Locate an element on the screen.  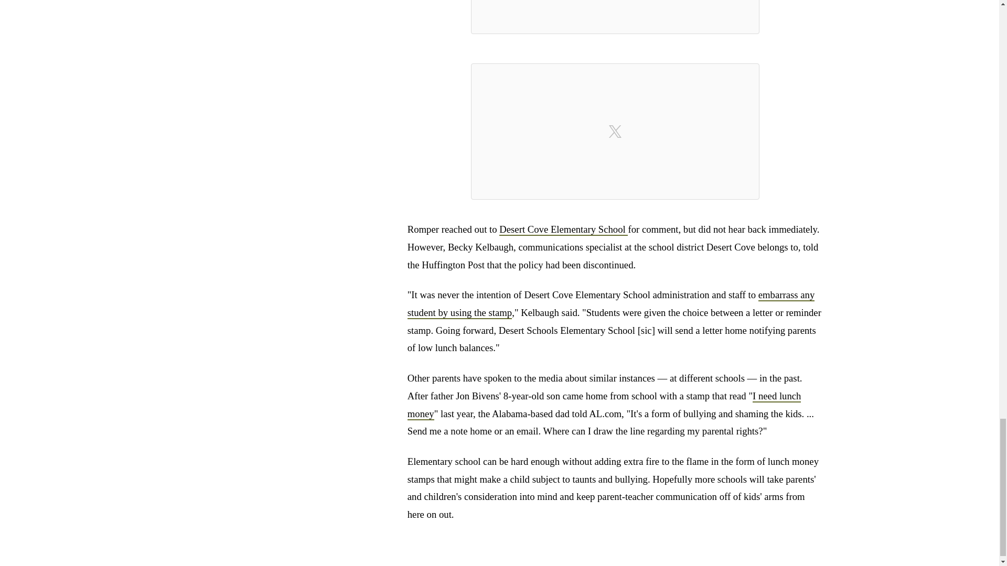
I need lunch money is located at coordinates (604, 406).